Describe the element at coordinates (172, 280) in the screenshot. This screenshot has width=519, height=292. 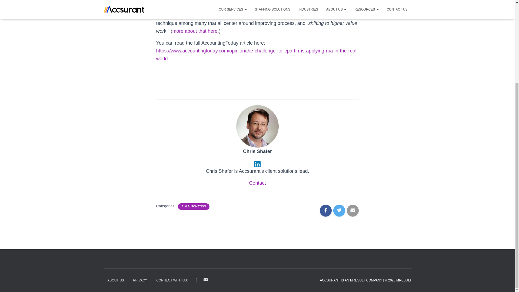
I see `CONNECT WITH US:` at that location.